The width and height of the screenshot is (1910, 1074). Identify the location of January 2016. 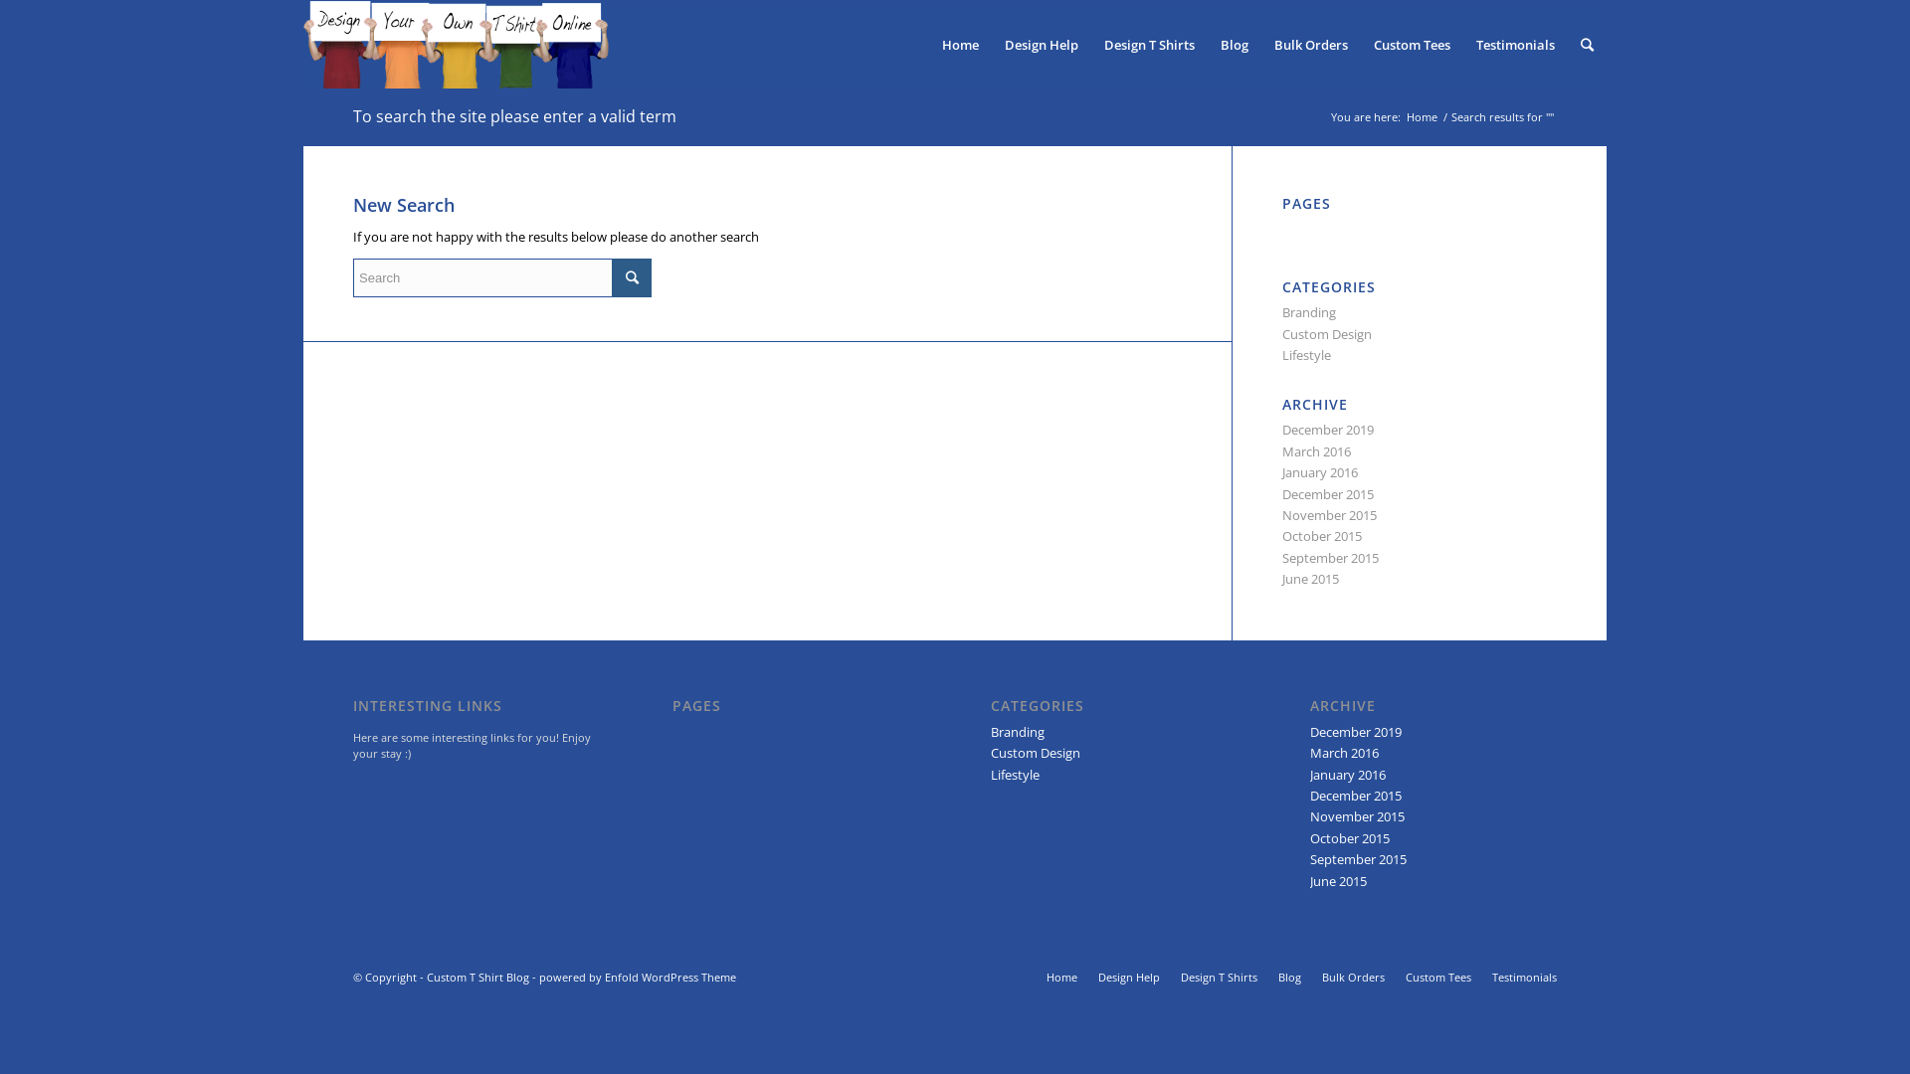
(1348, 774).